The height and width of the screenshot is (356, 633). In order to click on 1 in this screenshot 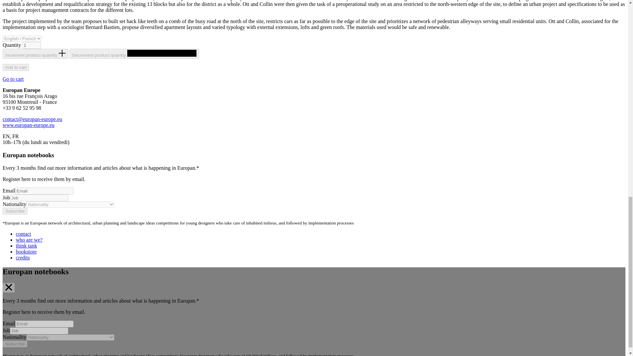, I will do `click(32, 45)`.